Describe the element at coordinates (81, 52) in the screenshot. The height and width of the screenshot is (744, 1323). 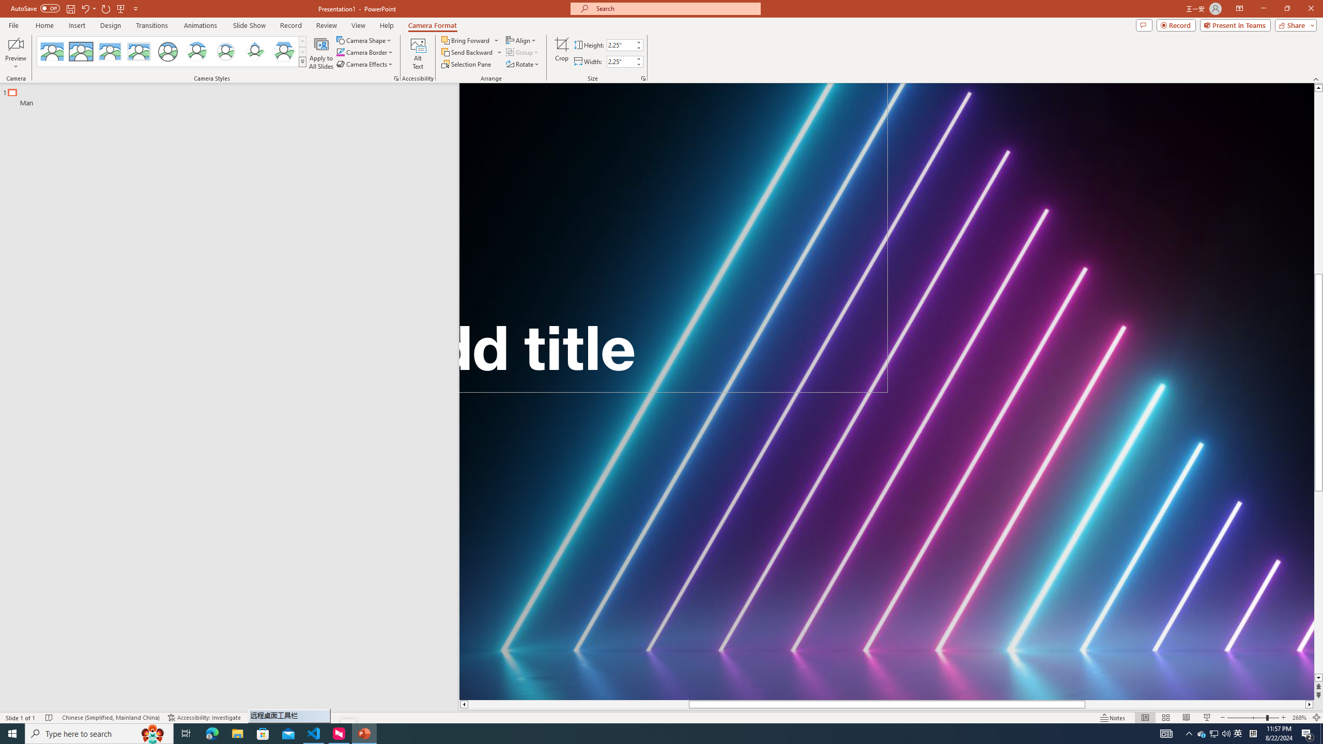
I see `Simple Frame Rectangle` at that location.